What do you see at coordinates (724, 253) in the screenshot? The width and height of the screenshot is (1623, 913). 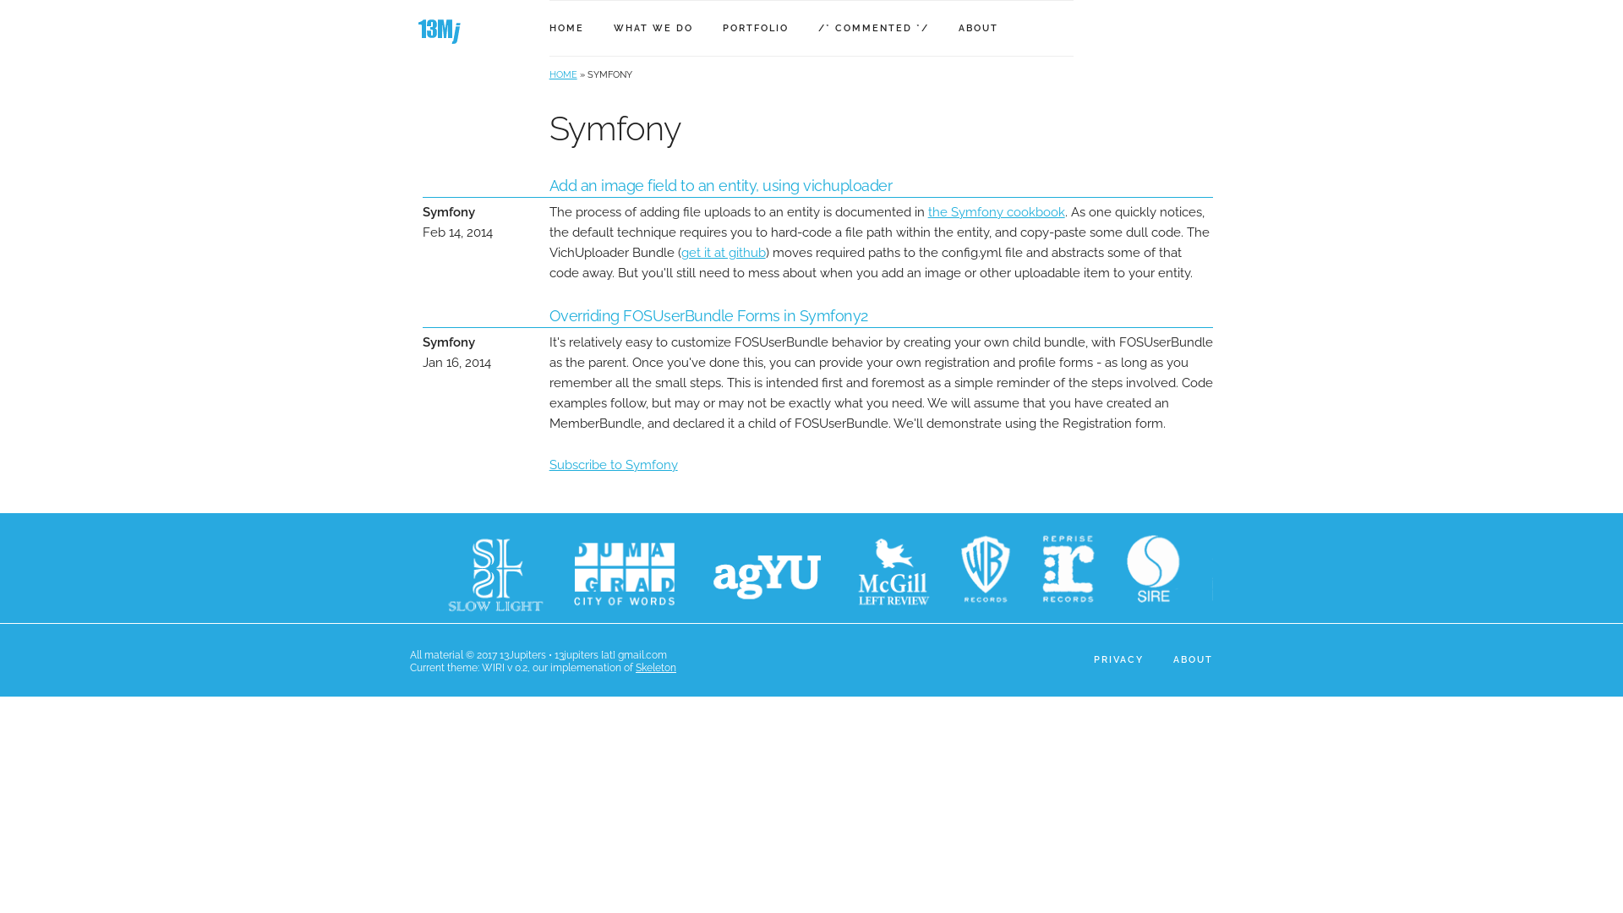 I see `get it at github` at bounding box center [724, 253].